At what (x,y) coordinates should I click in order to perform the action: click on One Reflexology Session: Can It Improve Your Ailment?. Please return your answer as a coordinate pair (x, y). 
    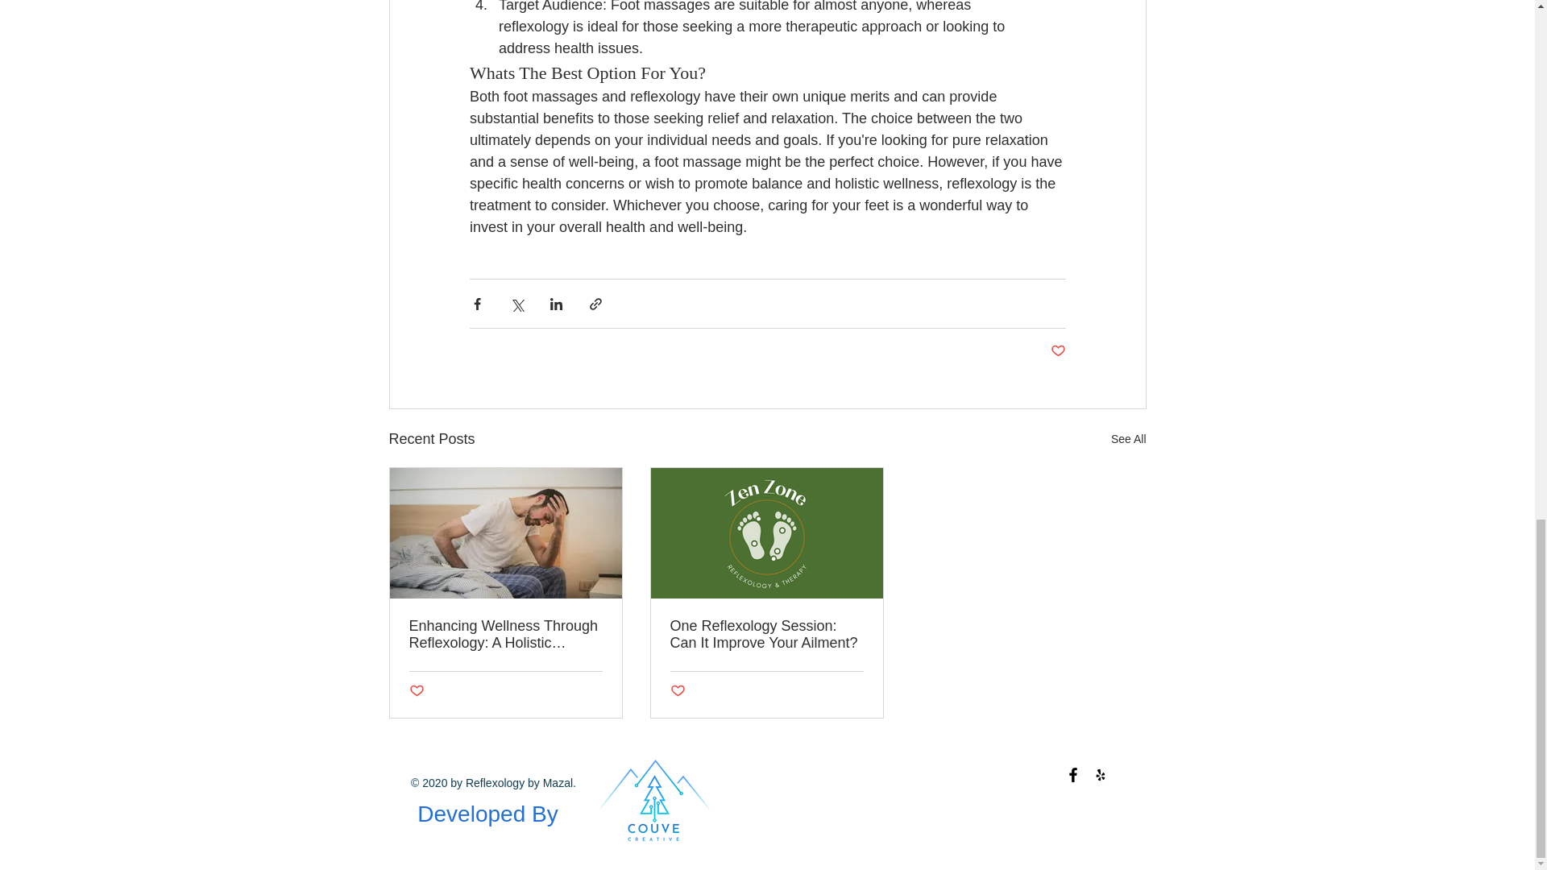
    Looking at the image, I should click on (766, 634).